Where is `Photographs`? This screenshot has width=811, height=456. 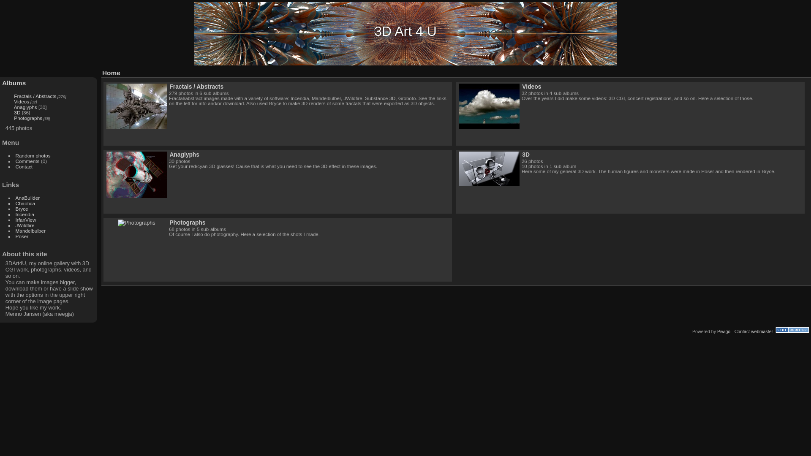
Photographs is located at coordinates (28, 118).